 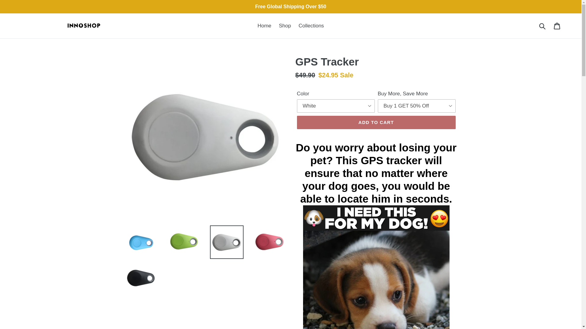 What do you see at coordinates (264, 26) in the screenshot?
I see `Home` at bounding box center [264, 26].